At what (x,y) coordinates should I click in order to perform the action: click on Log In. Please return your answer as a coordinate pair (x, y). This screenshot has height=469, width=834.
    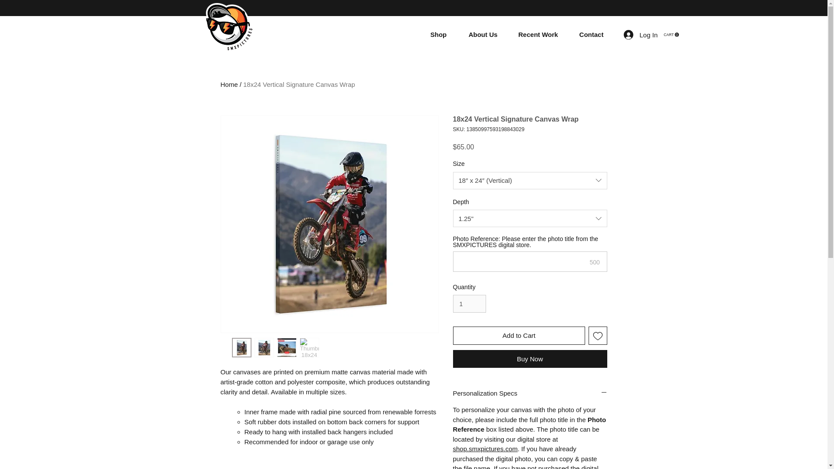
    Looking at the image, I should click on (530, 218).